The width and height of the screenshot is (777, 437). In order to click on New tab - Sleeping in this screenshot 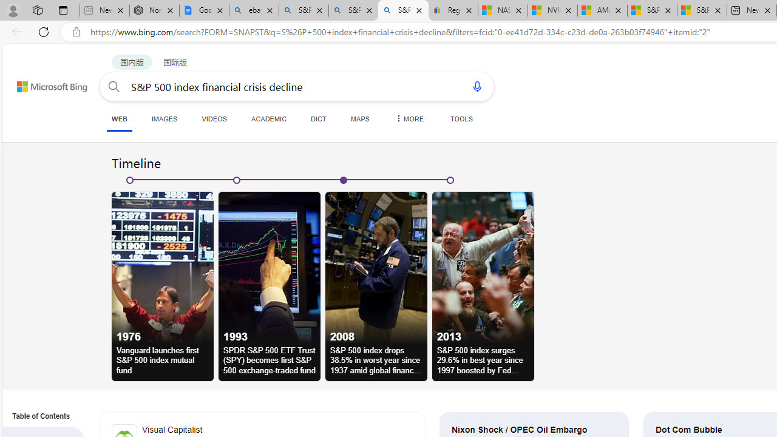, I will do `click(104, 11)`.